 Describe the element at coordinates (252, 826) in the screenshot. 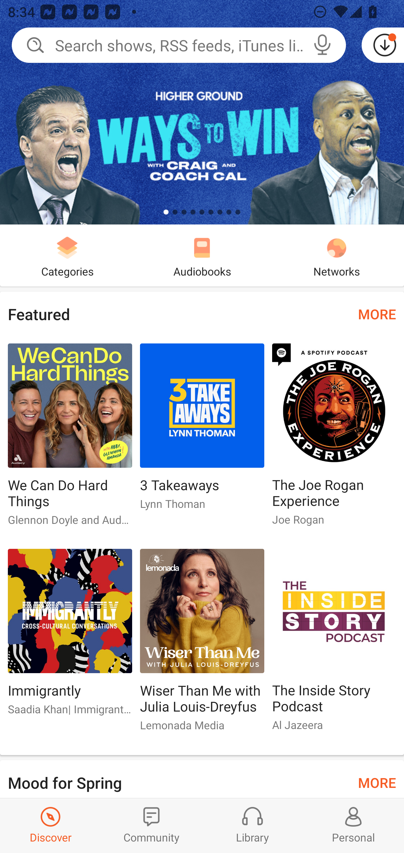

I see `Library` at that location.